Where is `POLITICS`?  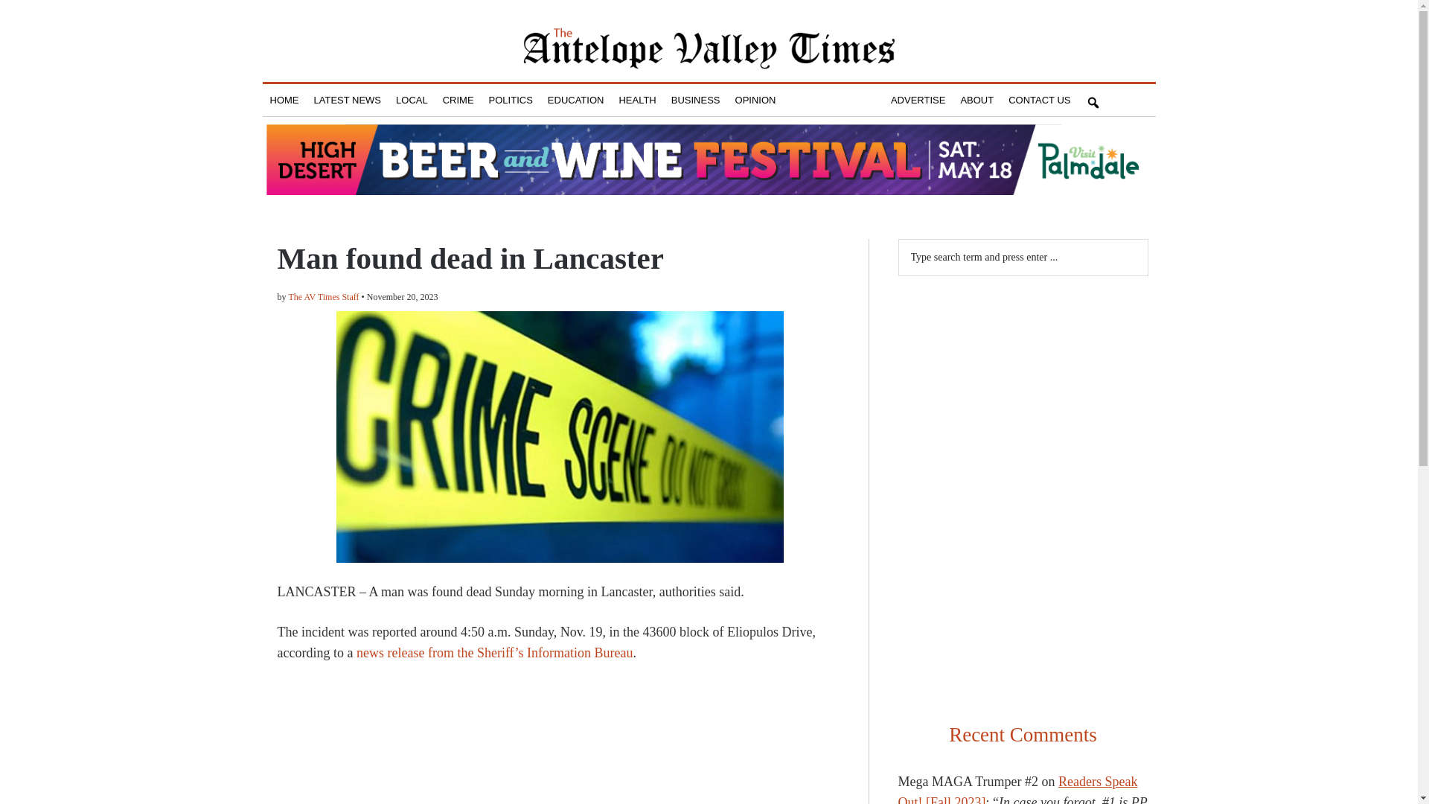
POLITICS is located at coordinates (511, 100).